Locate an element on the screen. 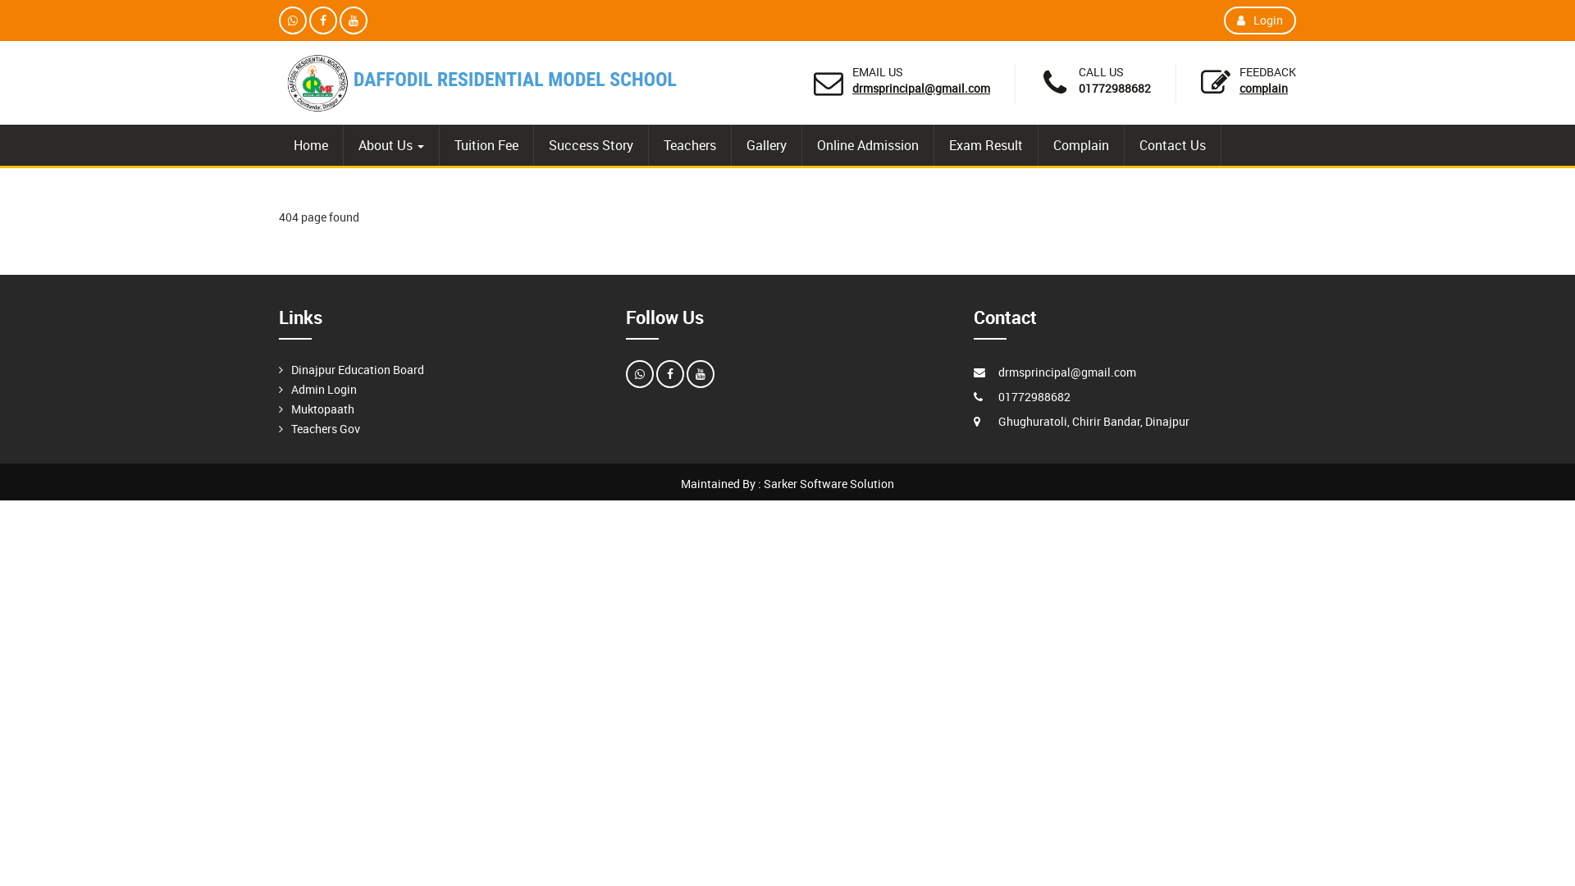 The width and height of the screenshot is (1575, 886). drmsprincipal@gmail.com is located at coordinates (921, 89).